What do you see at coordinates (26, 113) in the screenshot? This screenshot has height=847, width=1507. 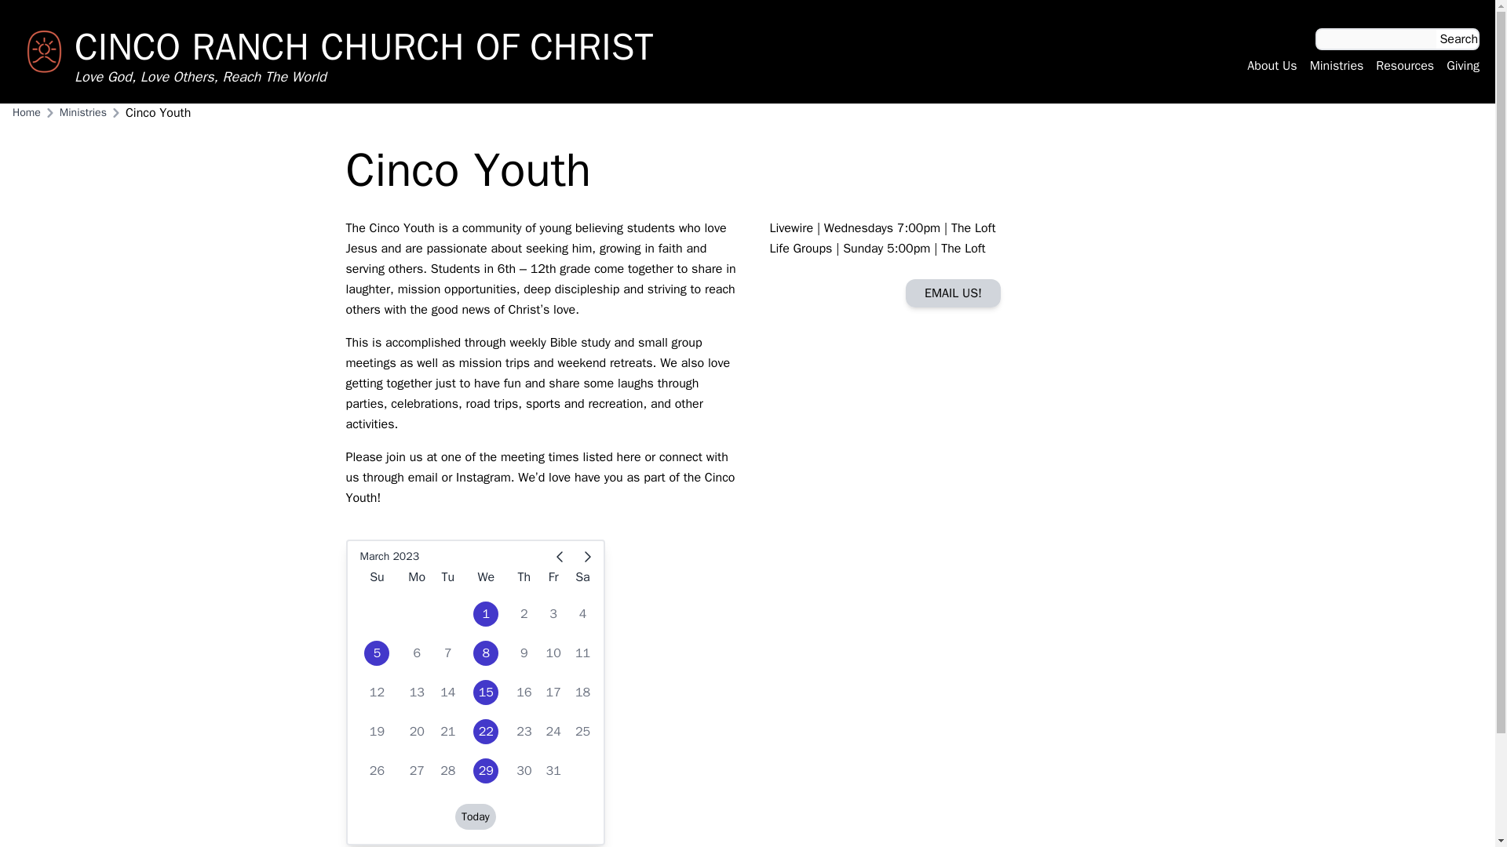 I see `Home` at bounding box center [26, 113].